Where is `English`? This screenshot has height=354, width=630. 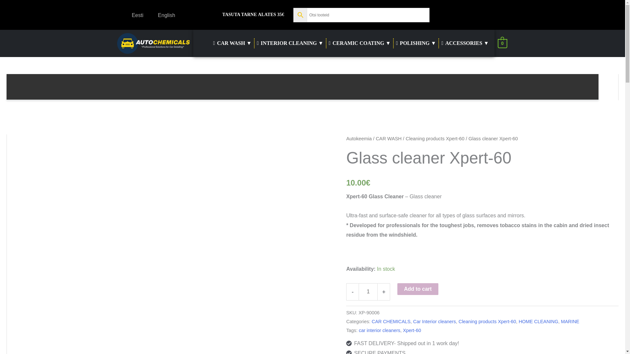 English is located at coordinates (162, 15).